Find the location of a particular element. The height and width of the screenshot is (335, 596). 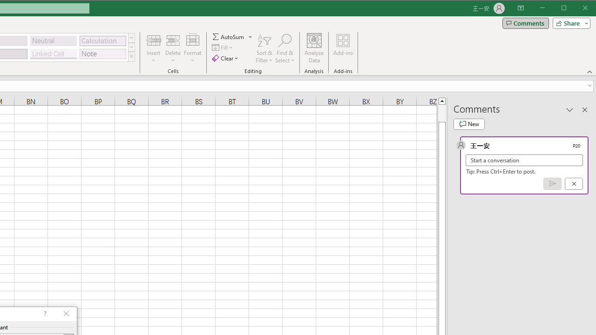

Analyze Data is located at coordinates (314, 48).